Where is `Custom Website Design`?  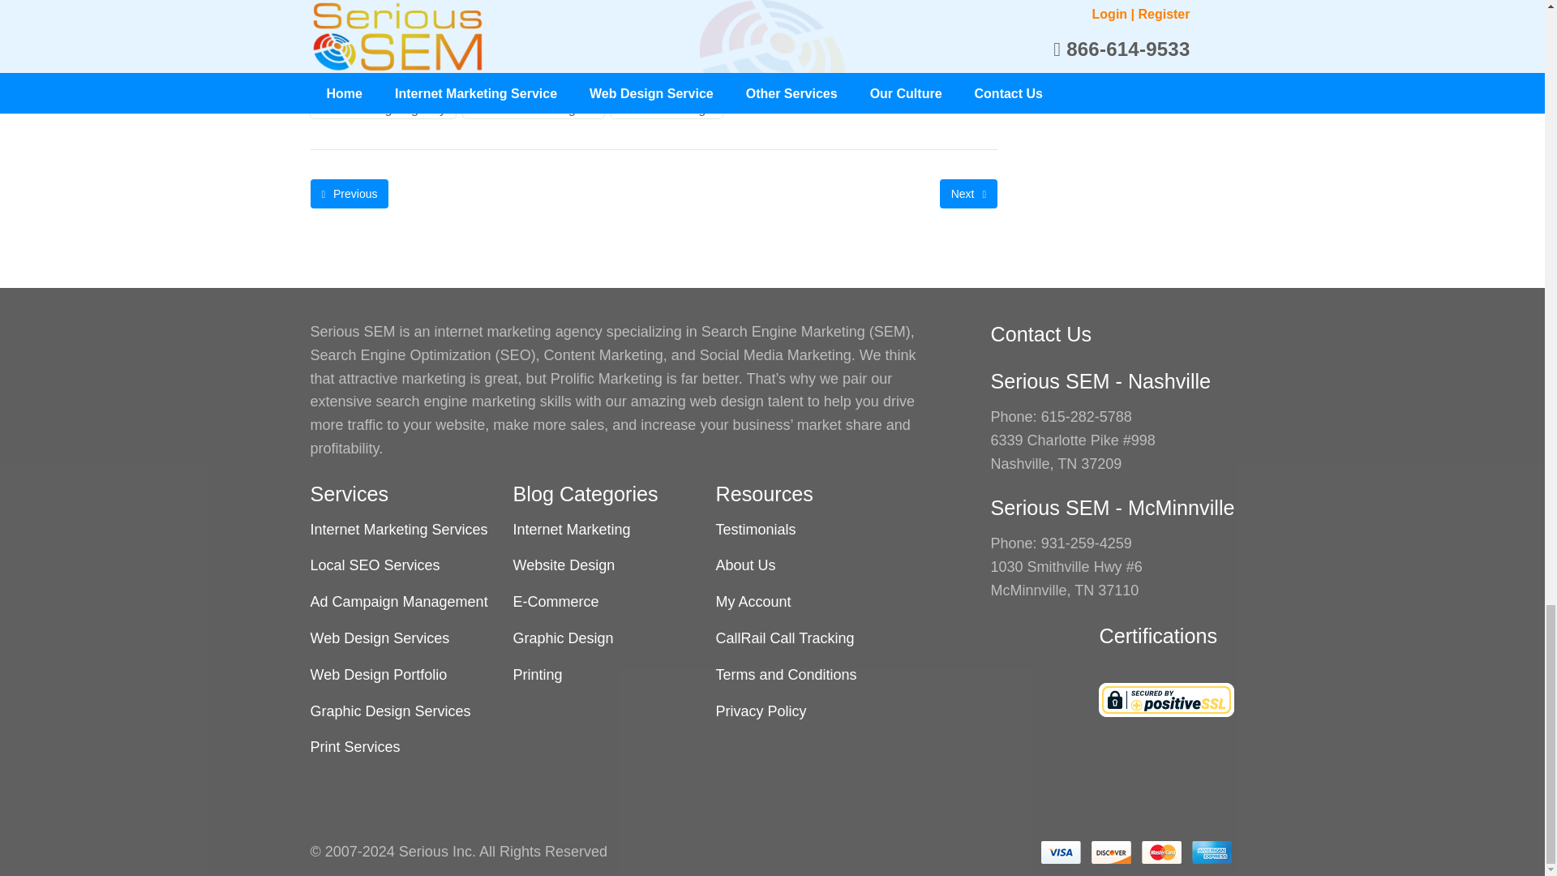
Custom Website Design is located at coordinates (572, 84).